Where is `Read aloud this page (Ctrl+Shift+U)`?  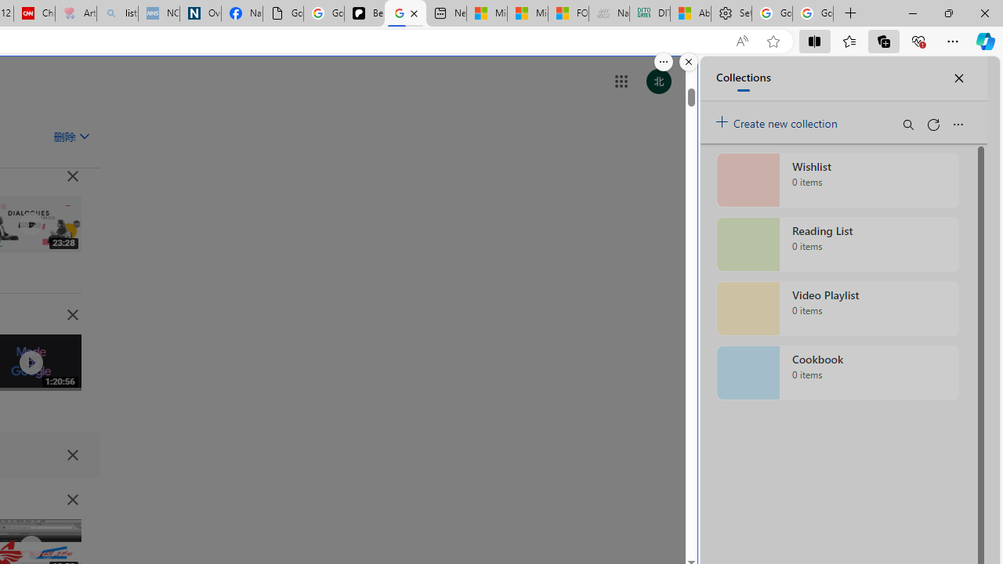
Read aloud this page (Ctrl+Shift+U) is located at coordinates (741, 42).